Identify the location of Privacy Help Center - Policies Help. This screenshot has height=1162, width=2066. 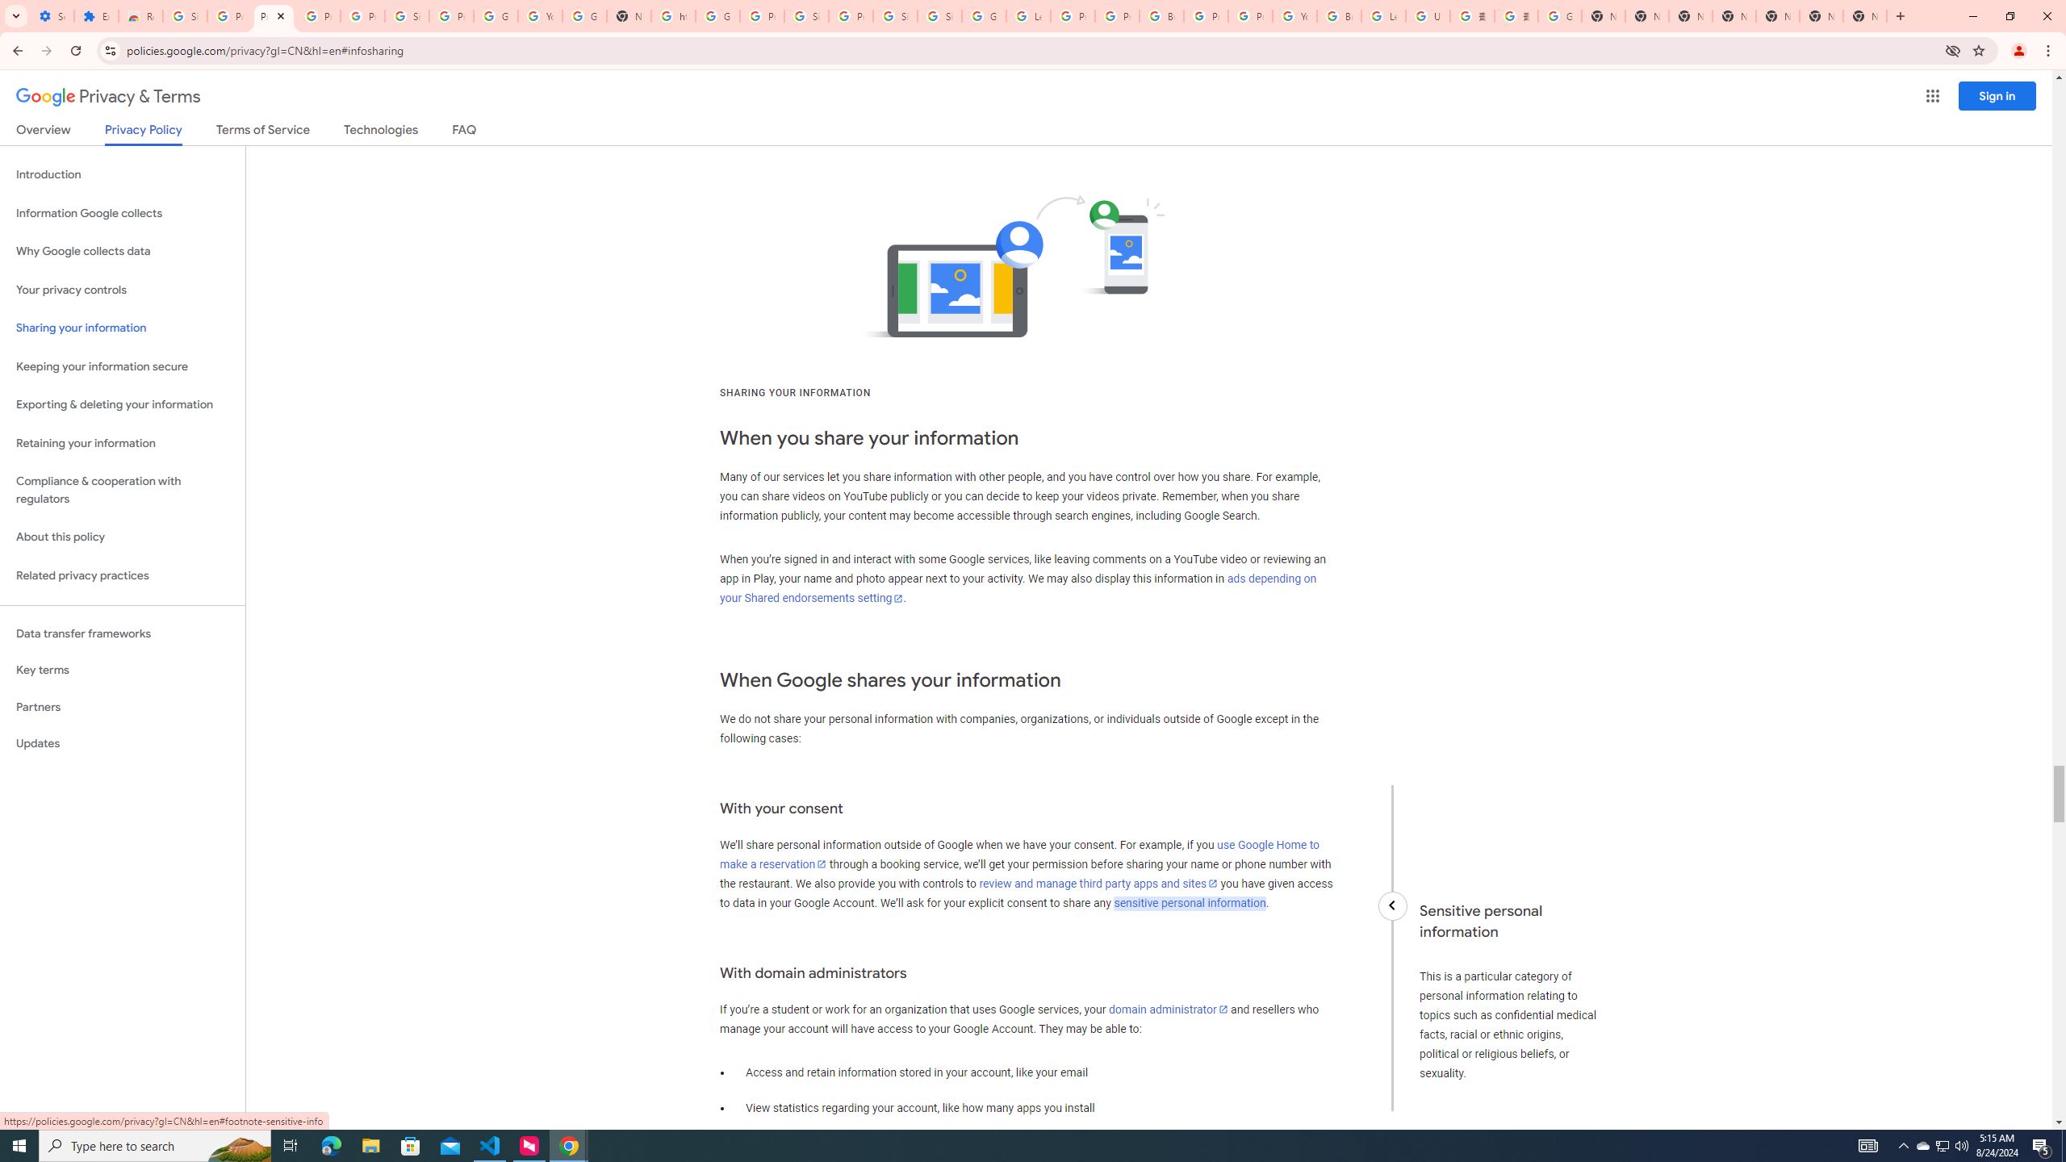
(1117, 16).